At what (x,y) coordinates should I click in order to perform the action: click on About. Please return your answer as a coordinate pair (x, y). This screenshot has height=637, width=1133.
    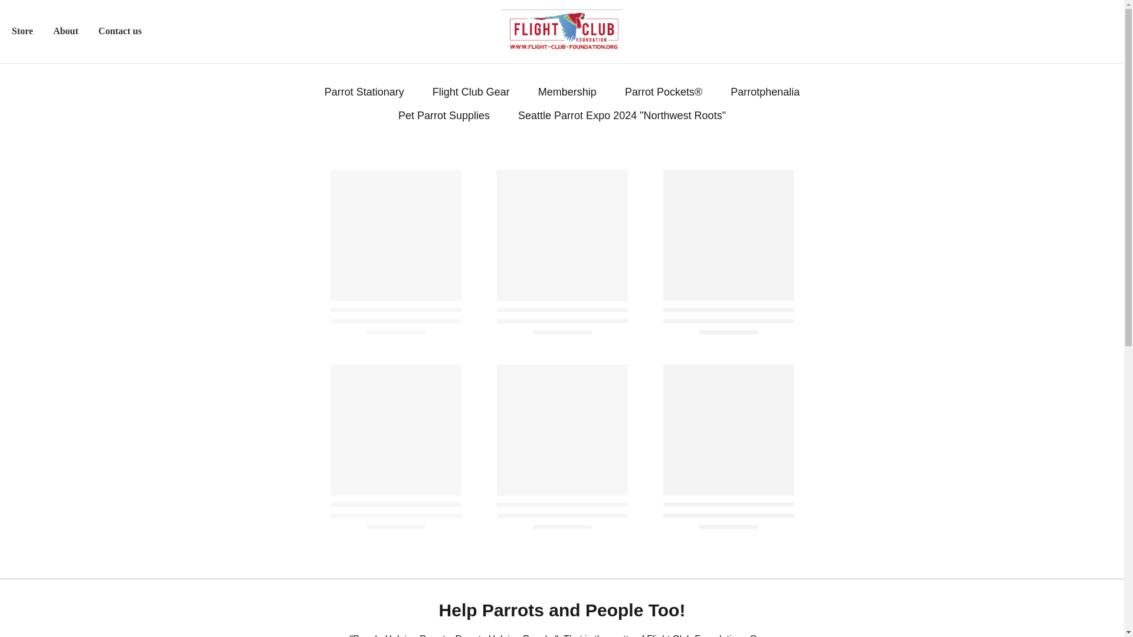
    Looking at the image, I should click on (65, 31).